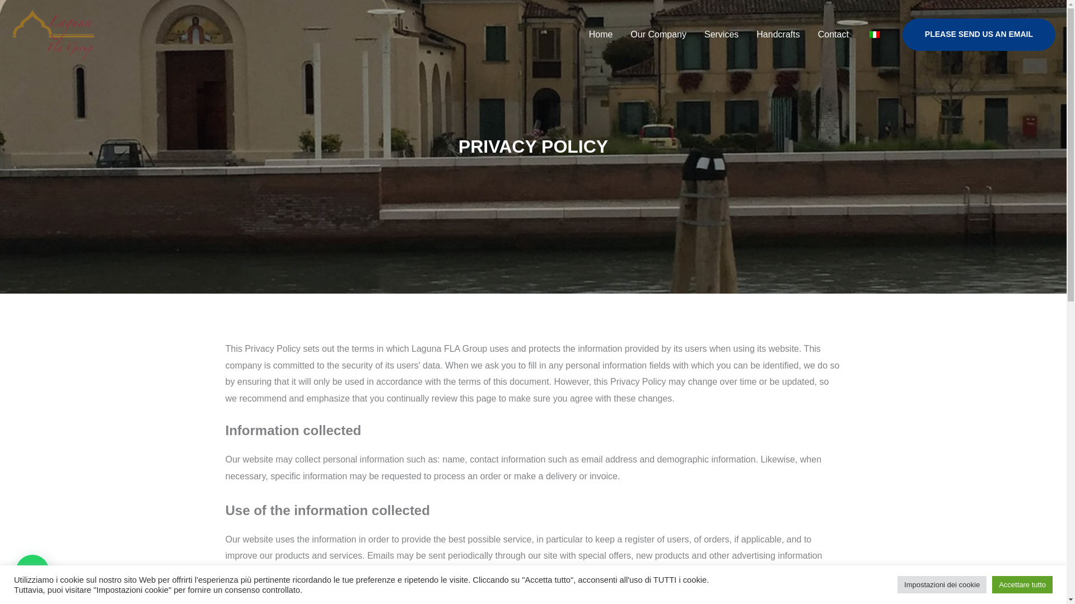  I want to click on Handcrafts, so click(777, 35).